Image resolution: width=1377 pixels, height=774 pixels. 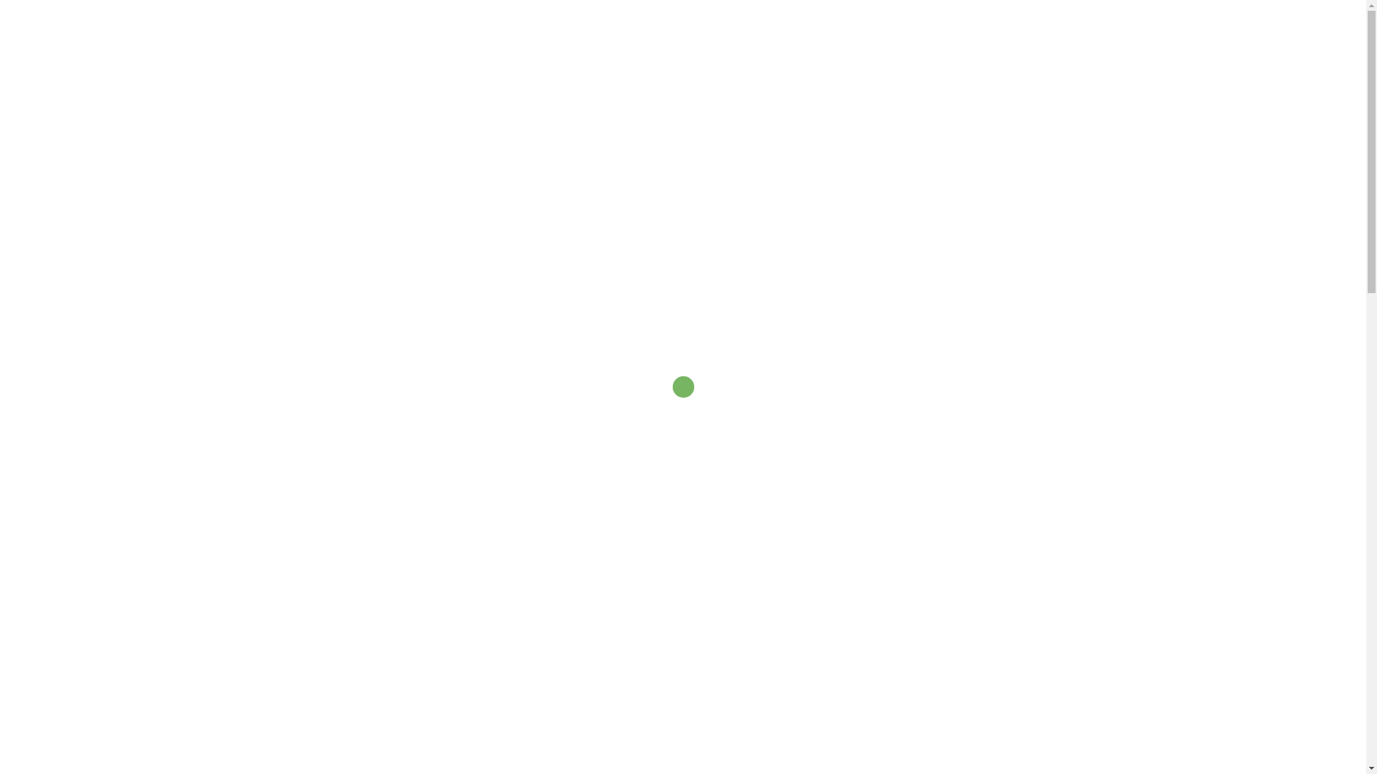 What do you see at coordinates (941, 34) in the screenshot?
I see `CONTACT` at bounding box center [941, 34].